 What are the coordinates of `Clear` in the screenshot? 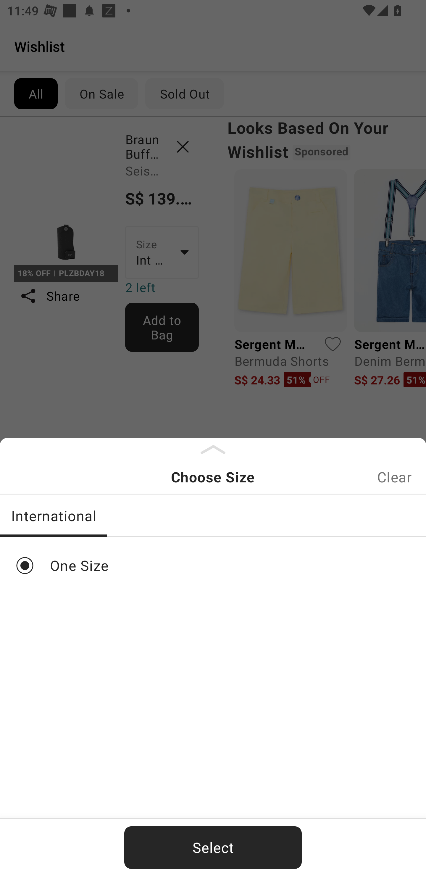 It's located at (394, 476).